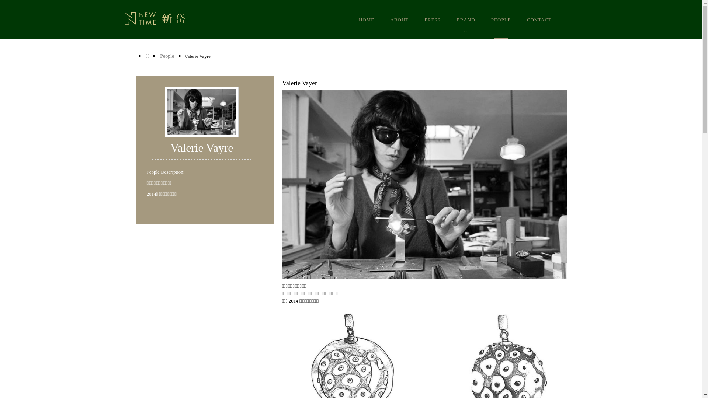  I want to click on PEOPLE, so click(501, 20).